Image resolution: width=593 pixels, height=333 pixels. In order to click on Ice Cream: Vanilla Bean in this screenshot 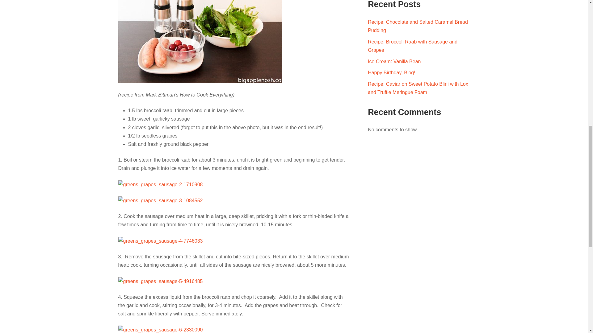, I will do `click(394, 62)`.